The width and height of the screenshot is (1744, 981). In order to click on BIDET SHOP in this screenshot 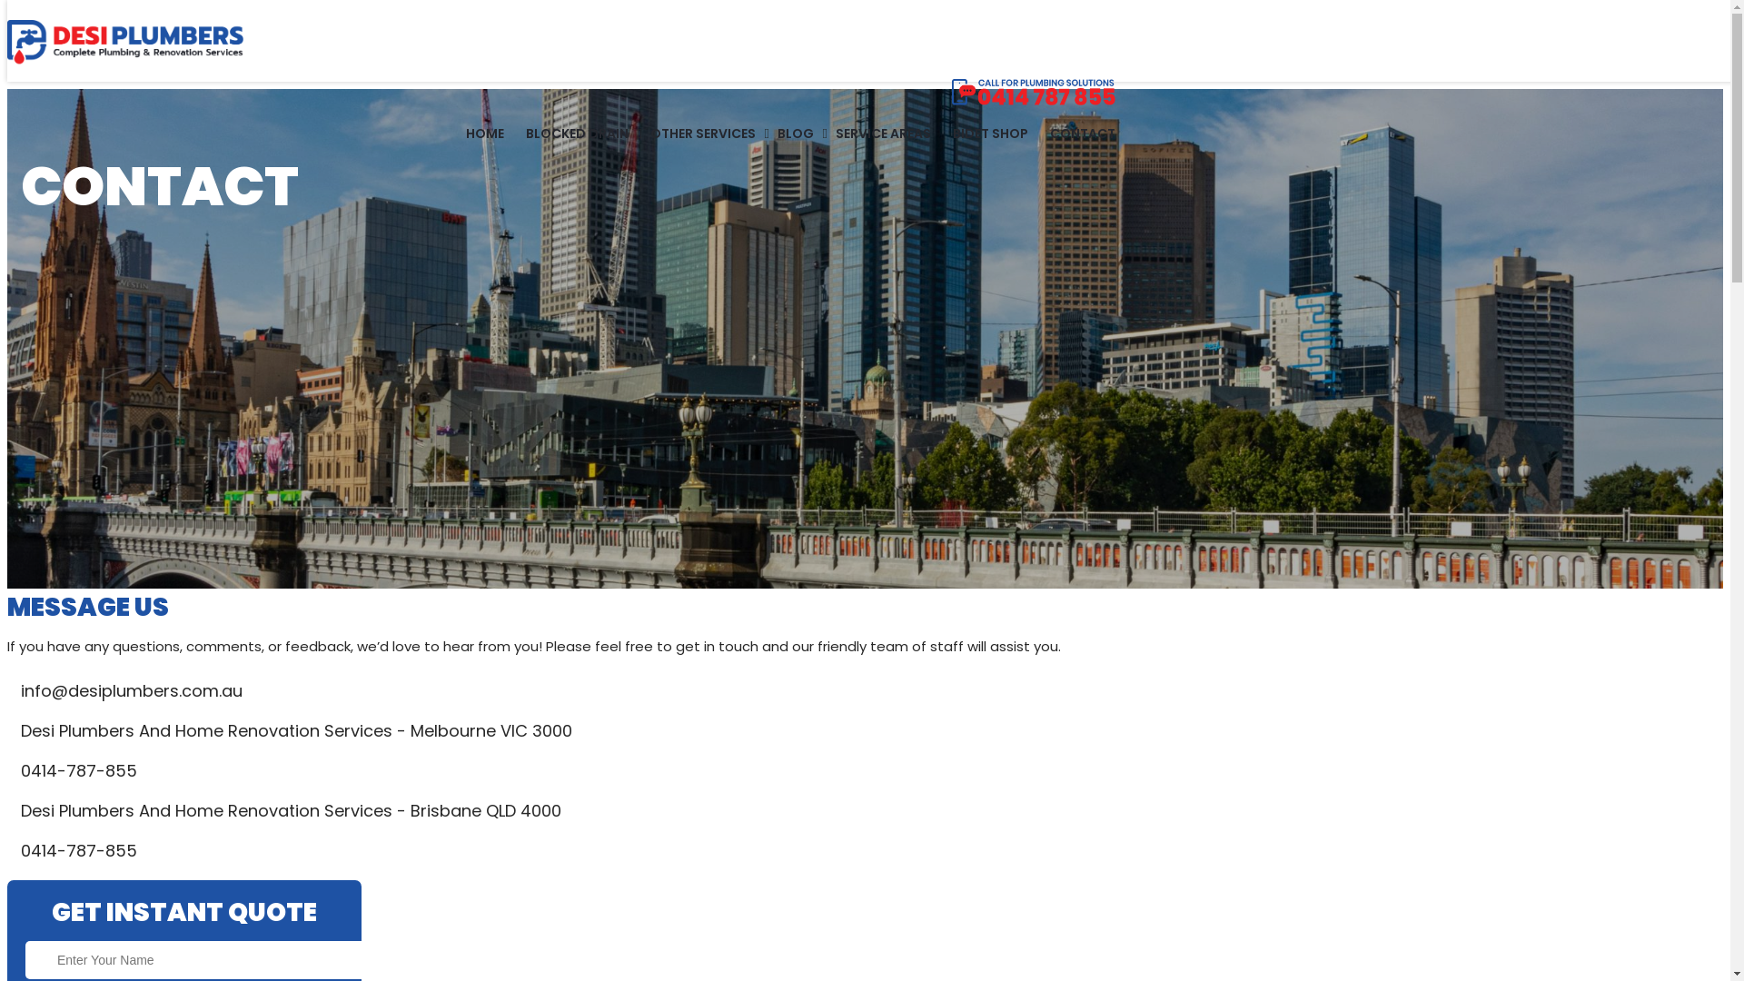, I will do `click(990, 138)`.